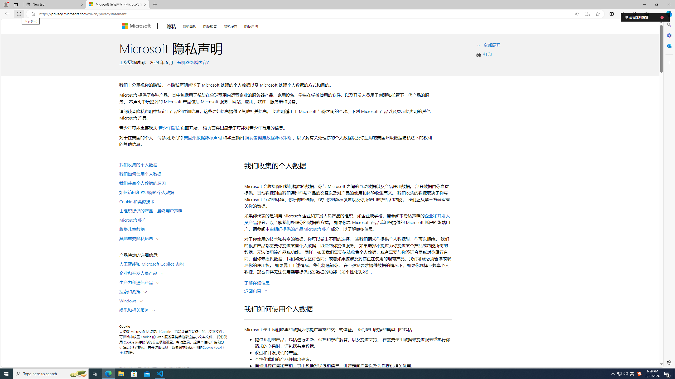 This screenshot has height=379, width=675. What do you see at coordinates (137, 26) in the screenshot?
I see `Microsoft` at bounding box center [137, 26].